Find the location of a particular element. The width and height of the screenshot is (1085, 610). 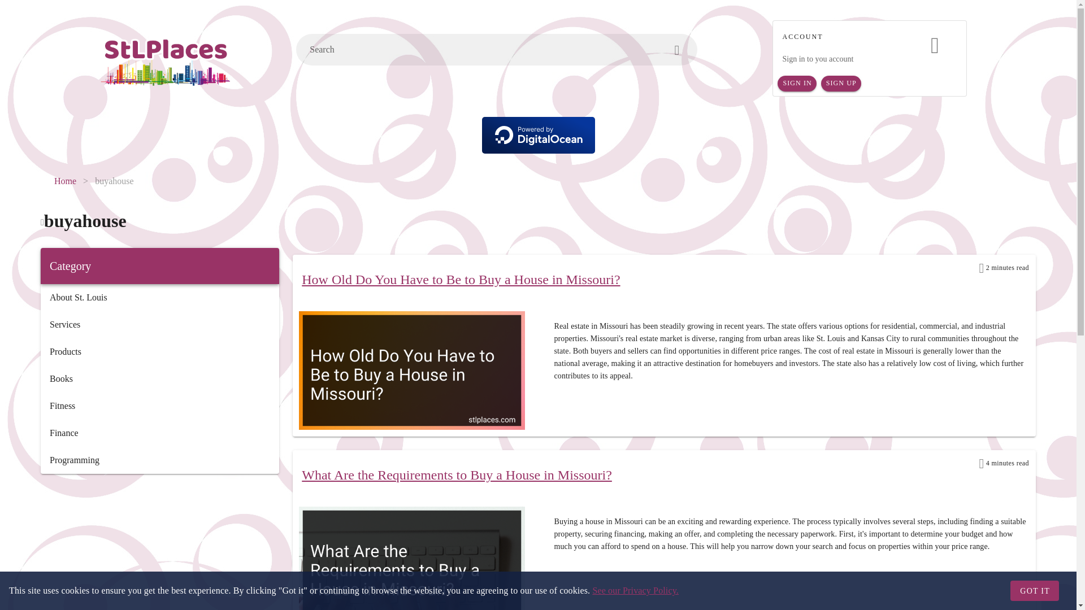

What Are the Requirements to Buy a House in Missouri? is located at coordinates (457, 475).